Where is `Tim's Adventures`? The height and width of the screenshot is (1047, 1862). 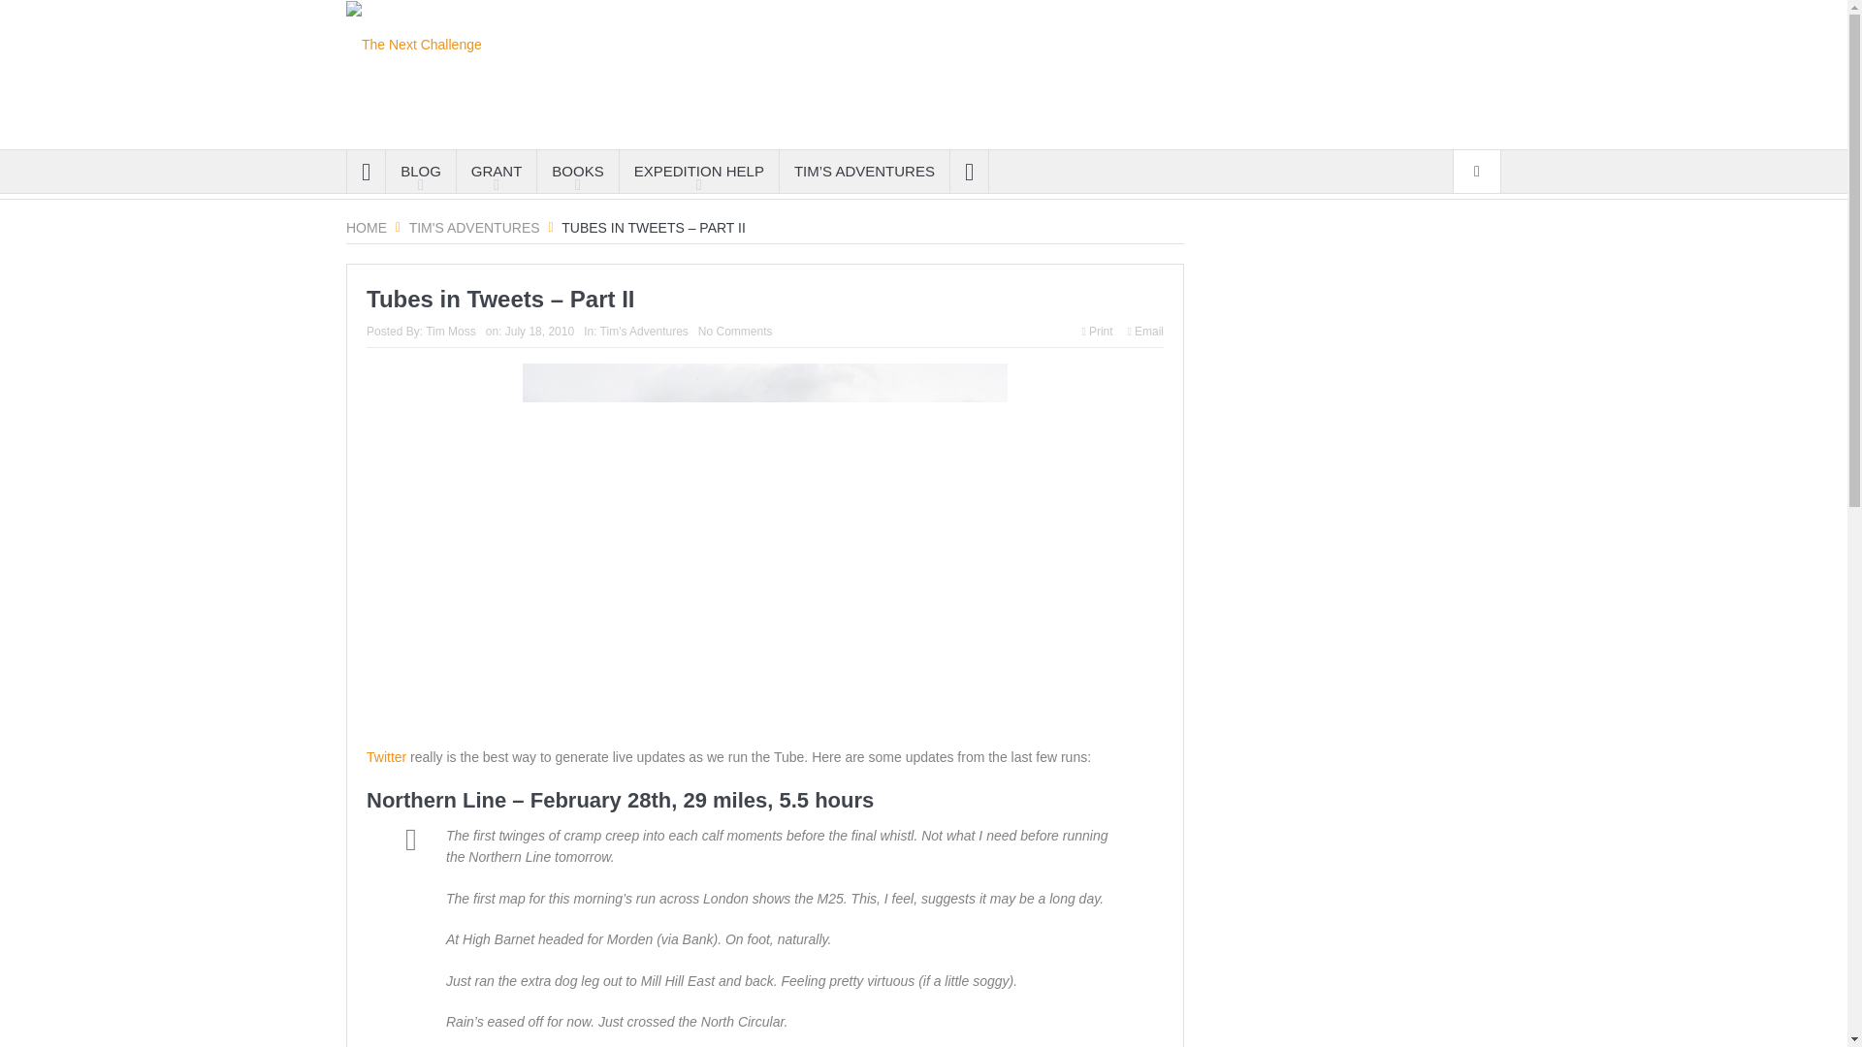 Tim's Adventures is located at coordinates (474, 227).